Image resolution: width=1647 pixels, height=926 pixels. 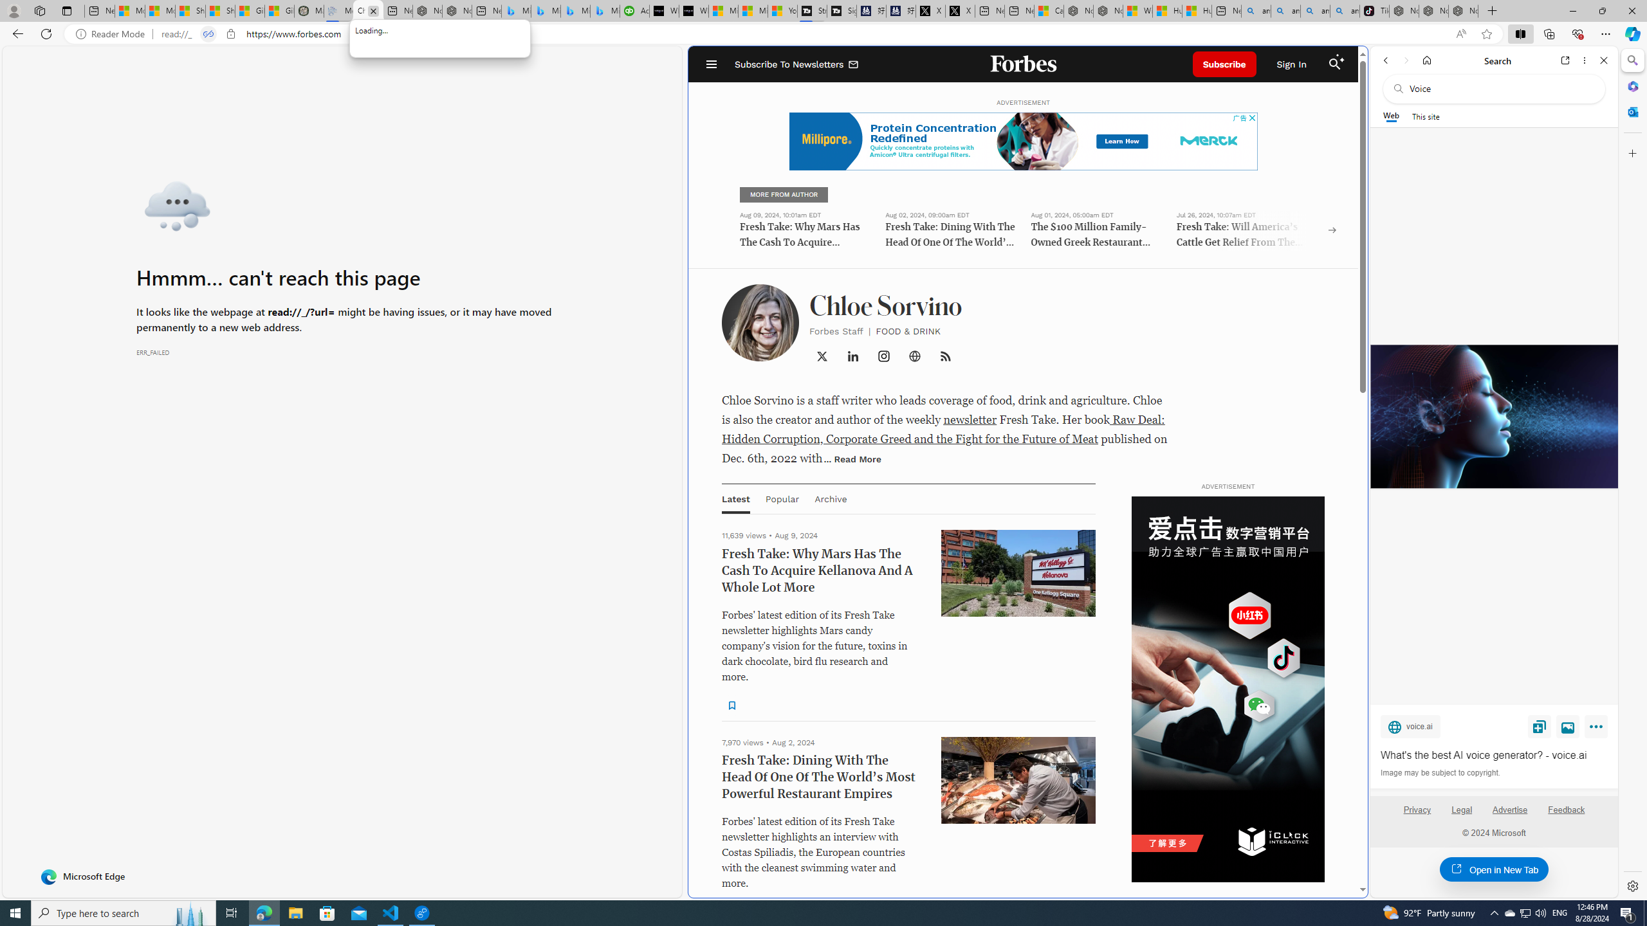 I want to click on Open Navigation Menu, so click(x=712, y=64).